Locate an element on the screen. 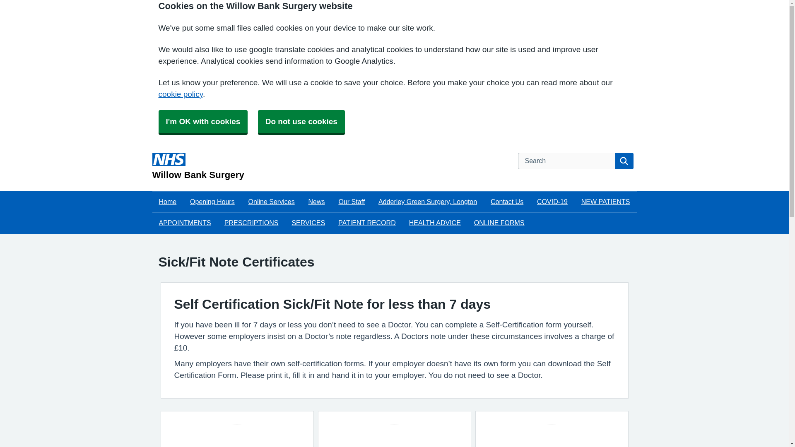  cookie policy is located at coordinates (181, 94).